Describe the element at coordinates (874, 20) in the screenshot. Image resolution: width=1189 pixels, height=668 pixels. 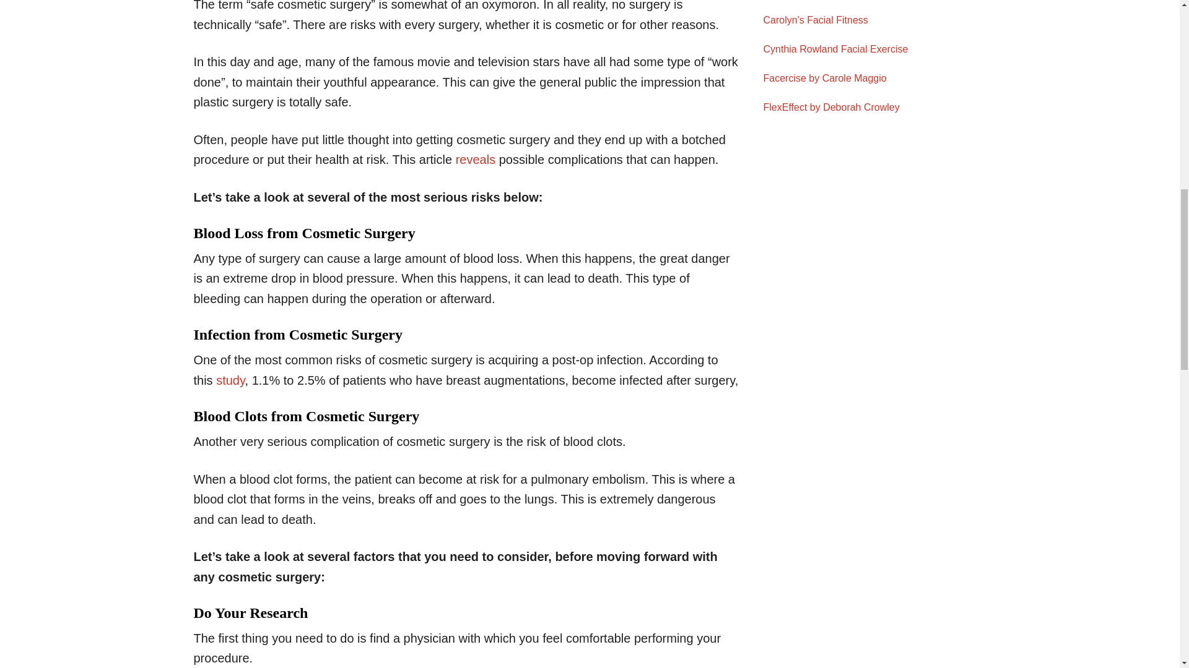
I see `Carolyn's Facial Fitness` at that location.